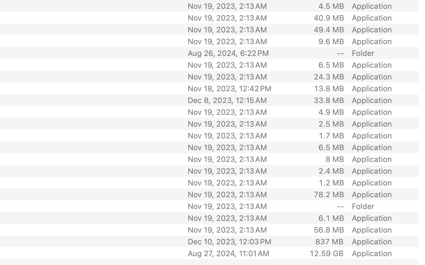  What do you see at coordinates (329, 230) in the screenshot?
I see `56.8 MB` at bounding box center [329, 230].